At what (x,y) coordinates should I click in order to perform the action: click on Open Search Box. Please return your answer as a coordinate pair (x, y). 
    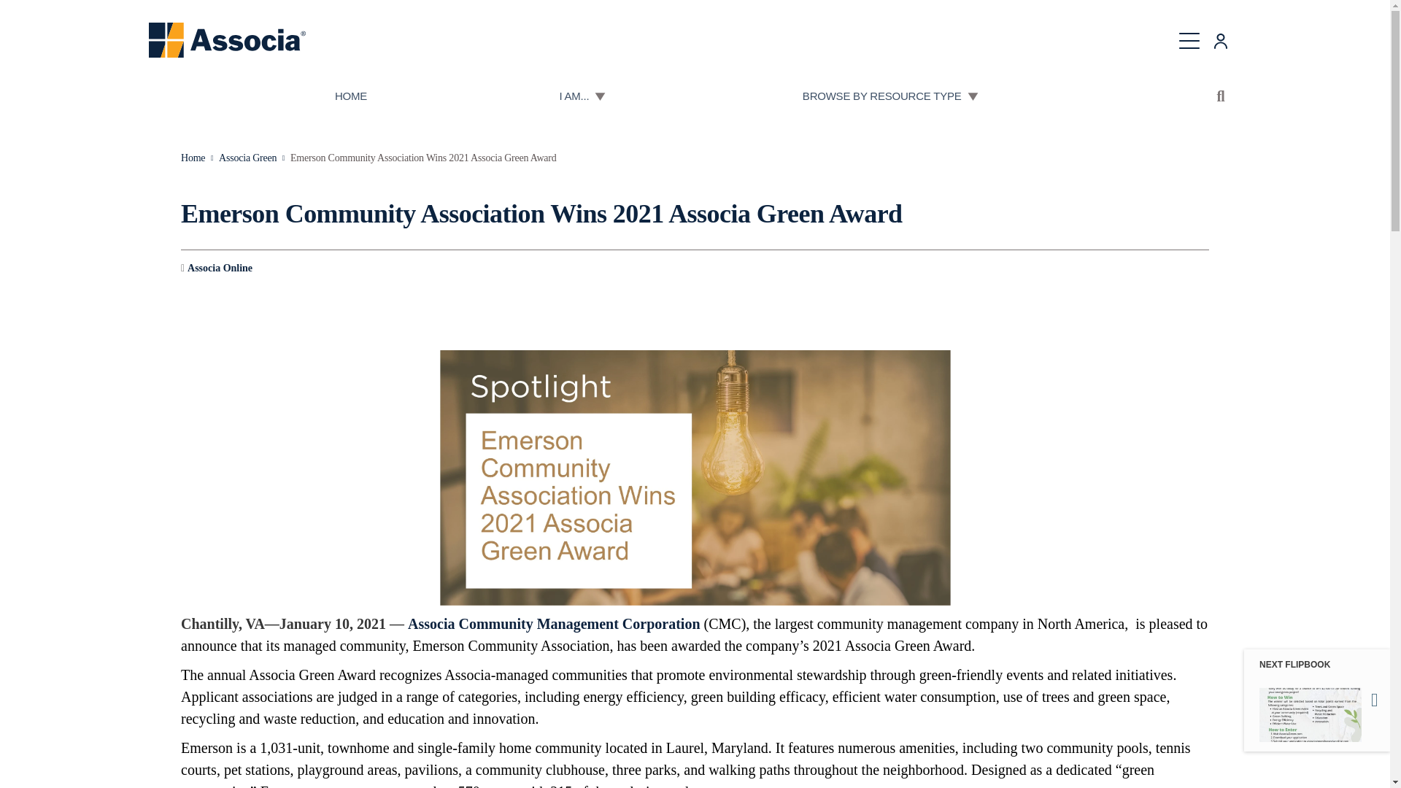
    Looking at the image, I should click on (1221, 96).